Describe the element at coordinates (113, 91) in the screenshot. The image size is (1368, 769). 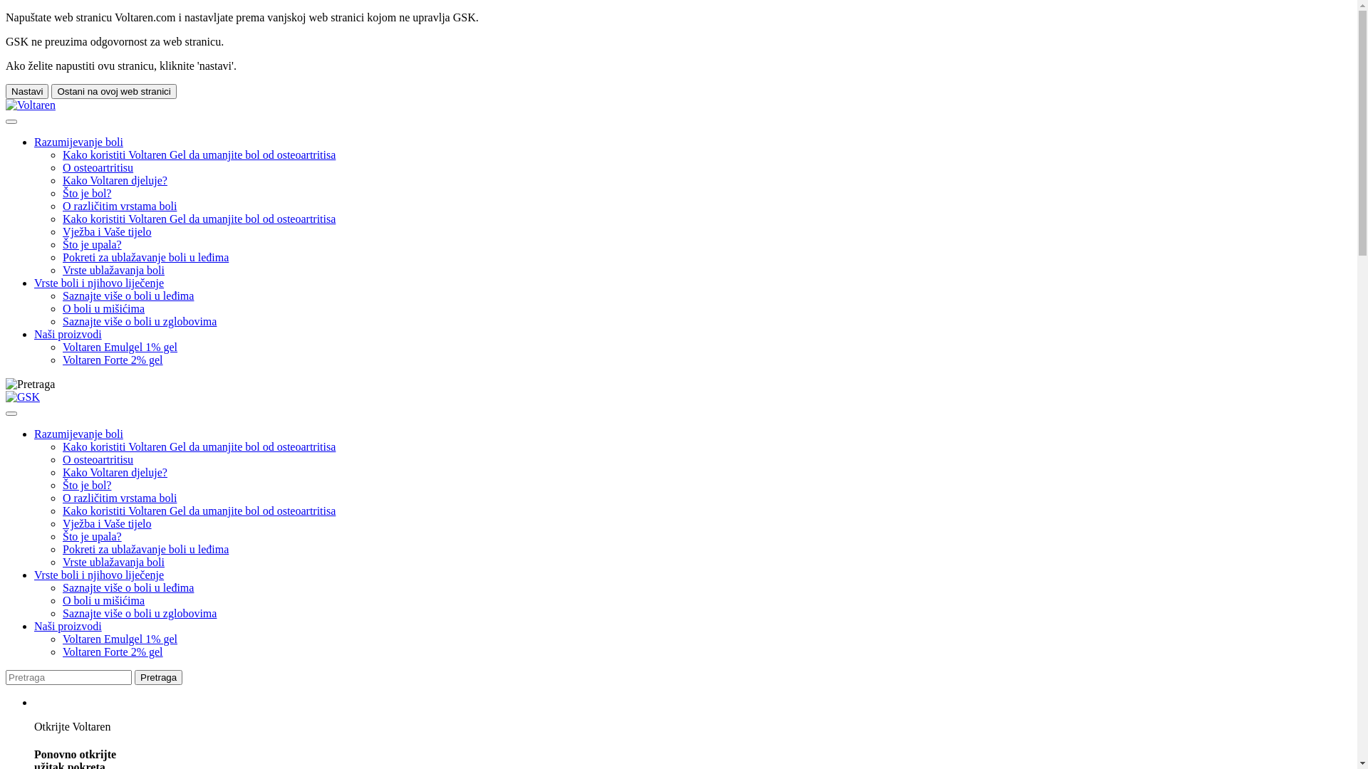
I see `Ostani na ovoj web stranici` at that location.